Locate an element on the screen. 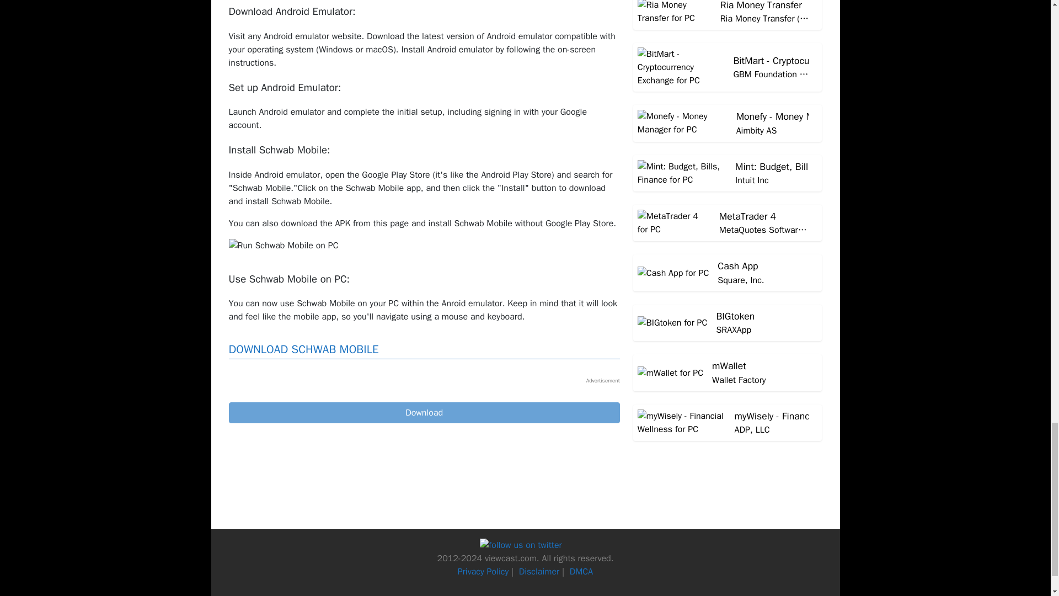 Image resolution: width=1059 pixels, height=596 pixels. Schwab Mobile is located at coordinates (424, 413).